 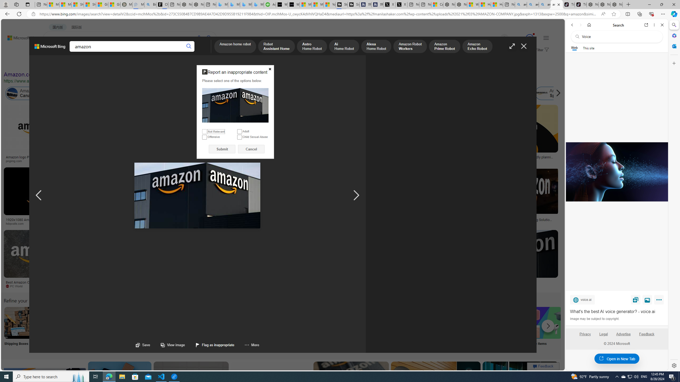 I want to click on Amazon.com.au, so click(x=412, y=93).